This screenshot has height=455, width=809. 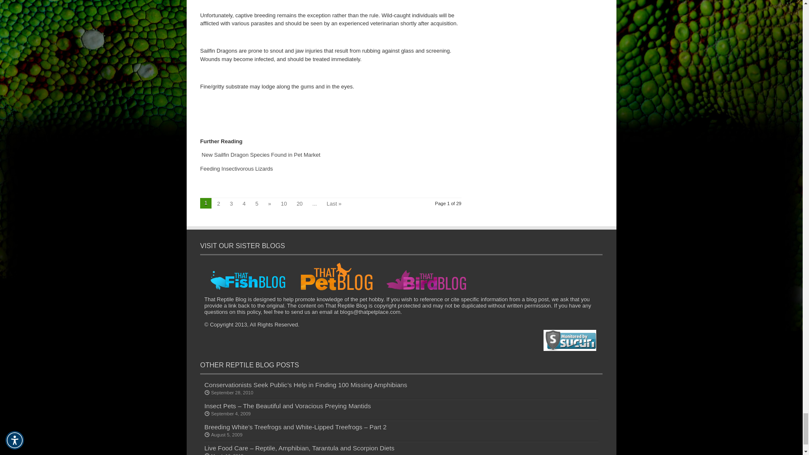 What do you see at coordinates (218, 203) in the screenshot?
I see `2` at bounding box center [218, 203].